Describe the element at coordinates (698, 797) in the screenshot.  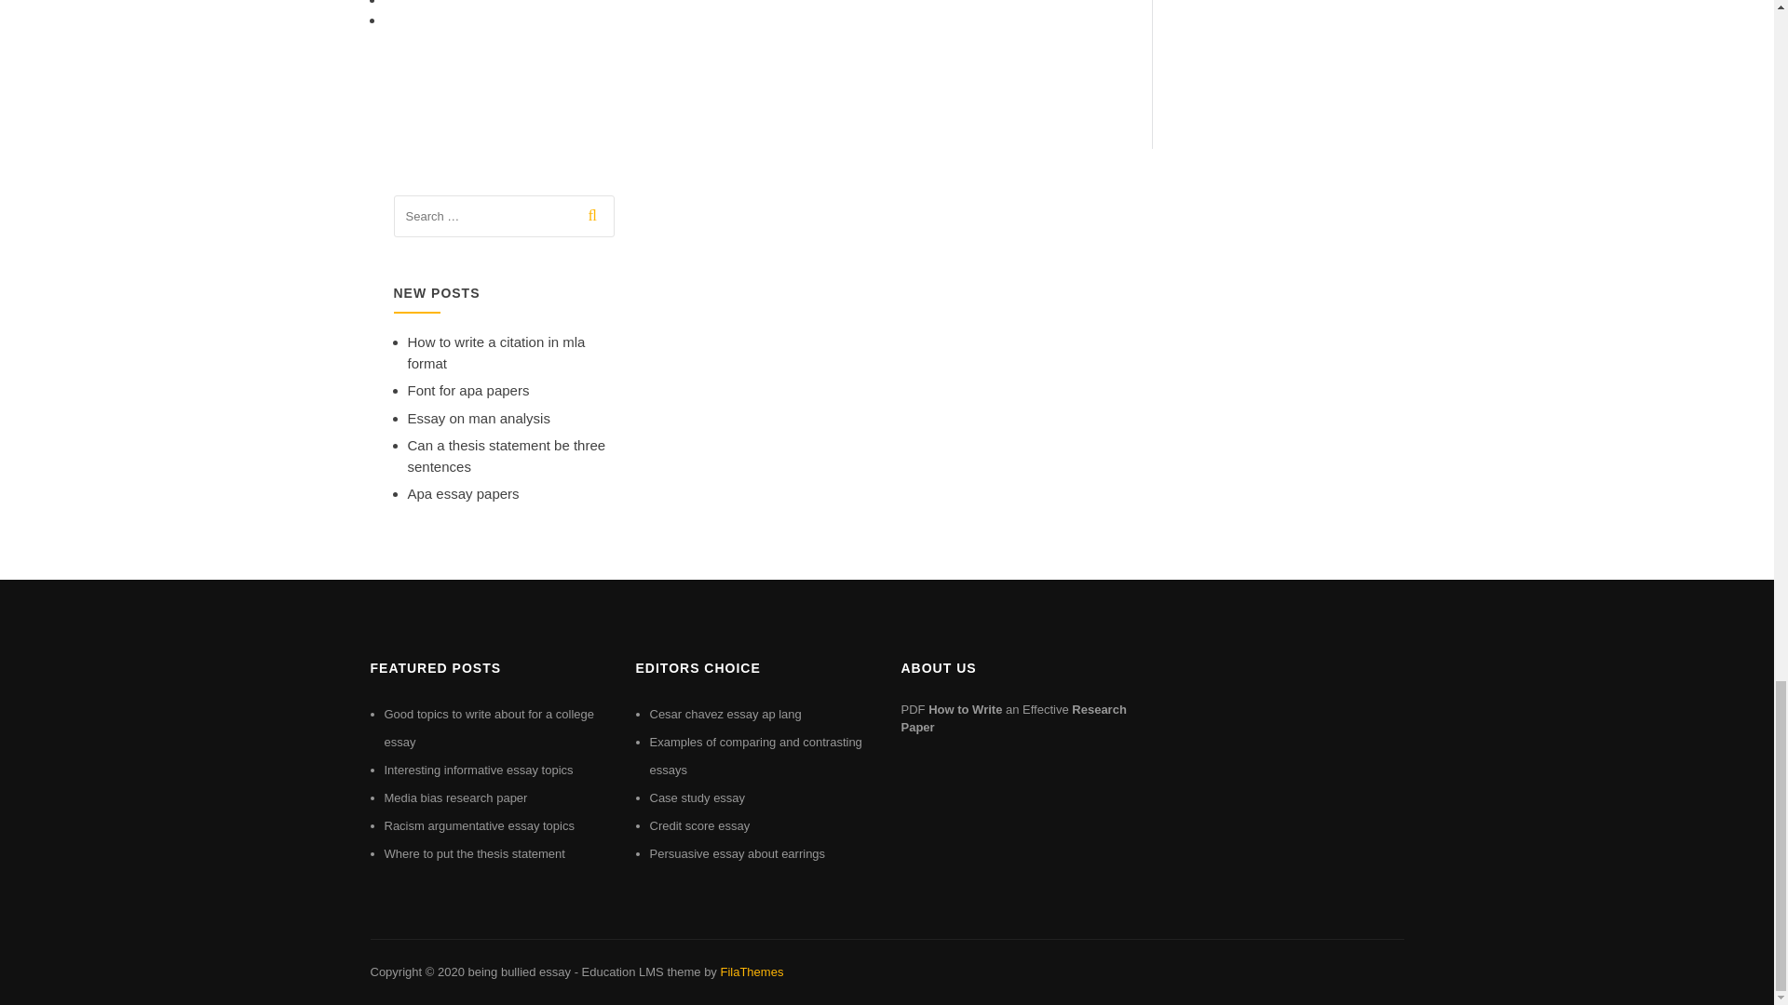
I see `Case study essay` at that location.